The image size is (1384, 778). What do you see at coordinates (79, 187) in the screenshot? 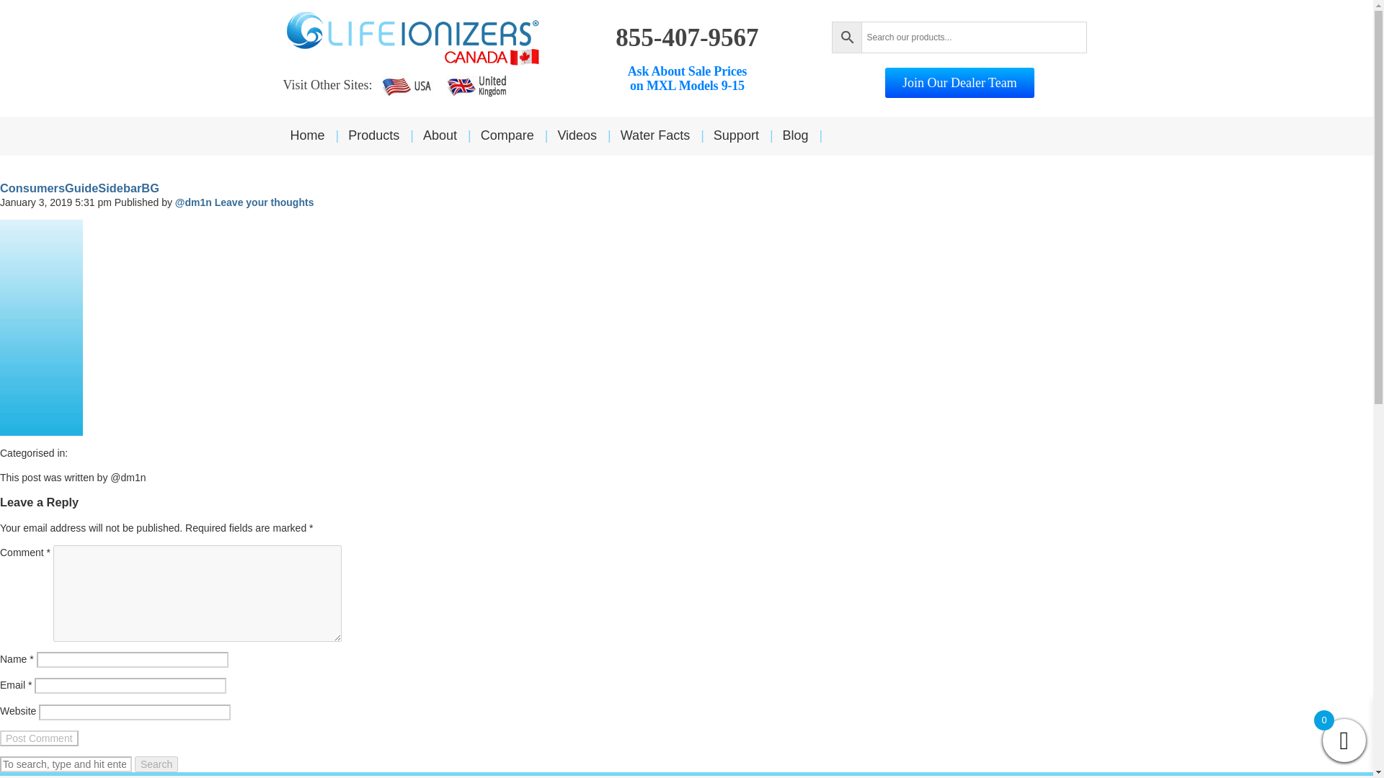
I see `ConsumersGuideSidebarBG` at bounding box center [79, 187].